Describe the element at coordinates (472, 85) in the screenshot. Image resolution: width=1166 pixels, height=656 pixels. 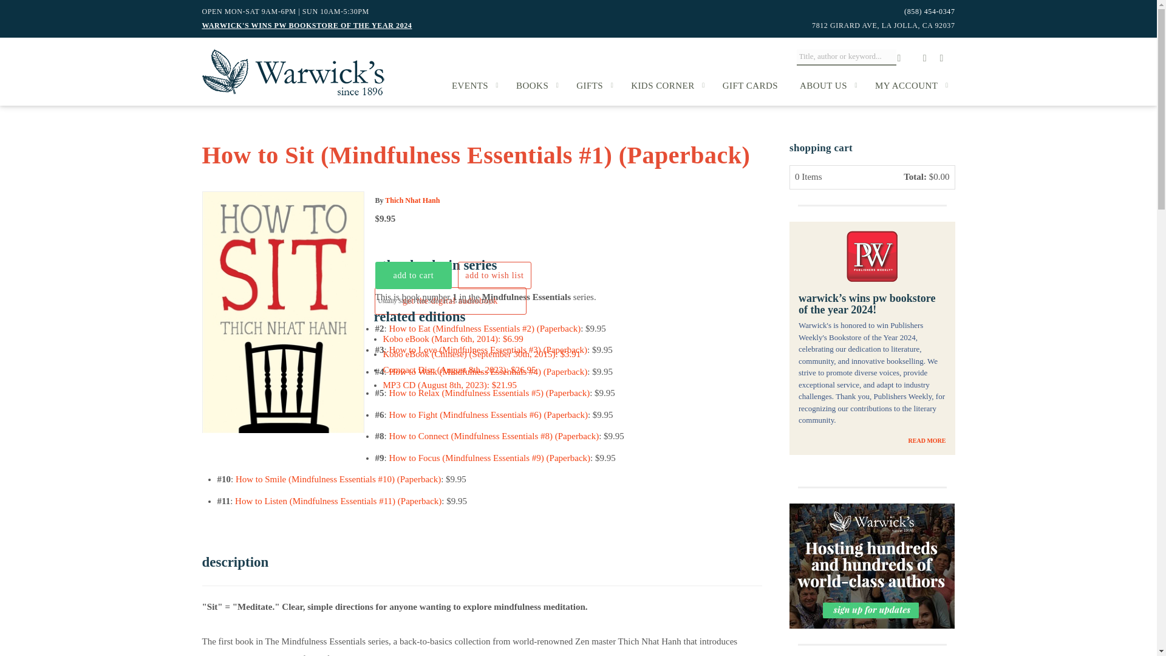
I see `EVENTS` at that location.